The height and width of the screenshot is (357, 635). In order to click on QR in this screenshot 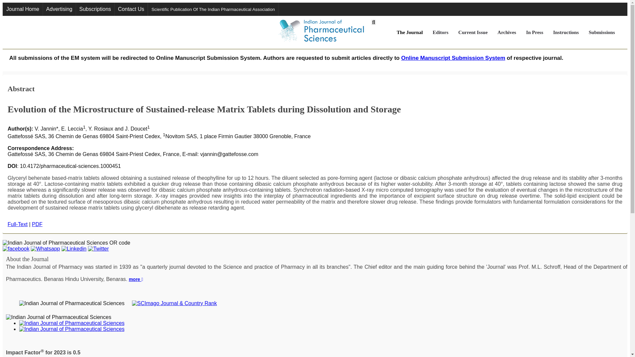, I will do `click(66, 243)`.